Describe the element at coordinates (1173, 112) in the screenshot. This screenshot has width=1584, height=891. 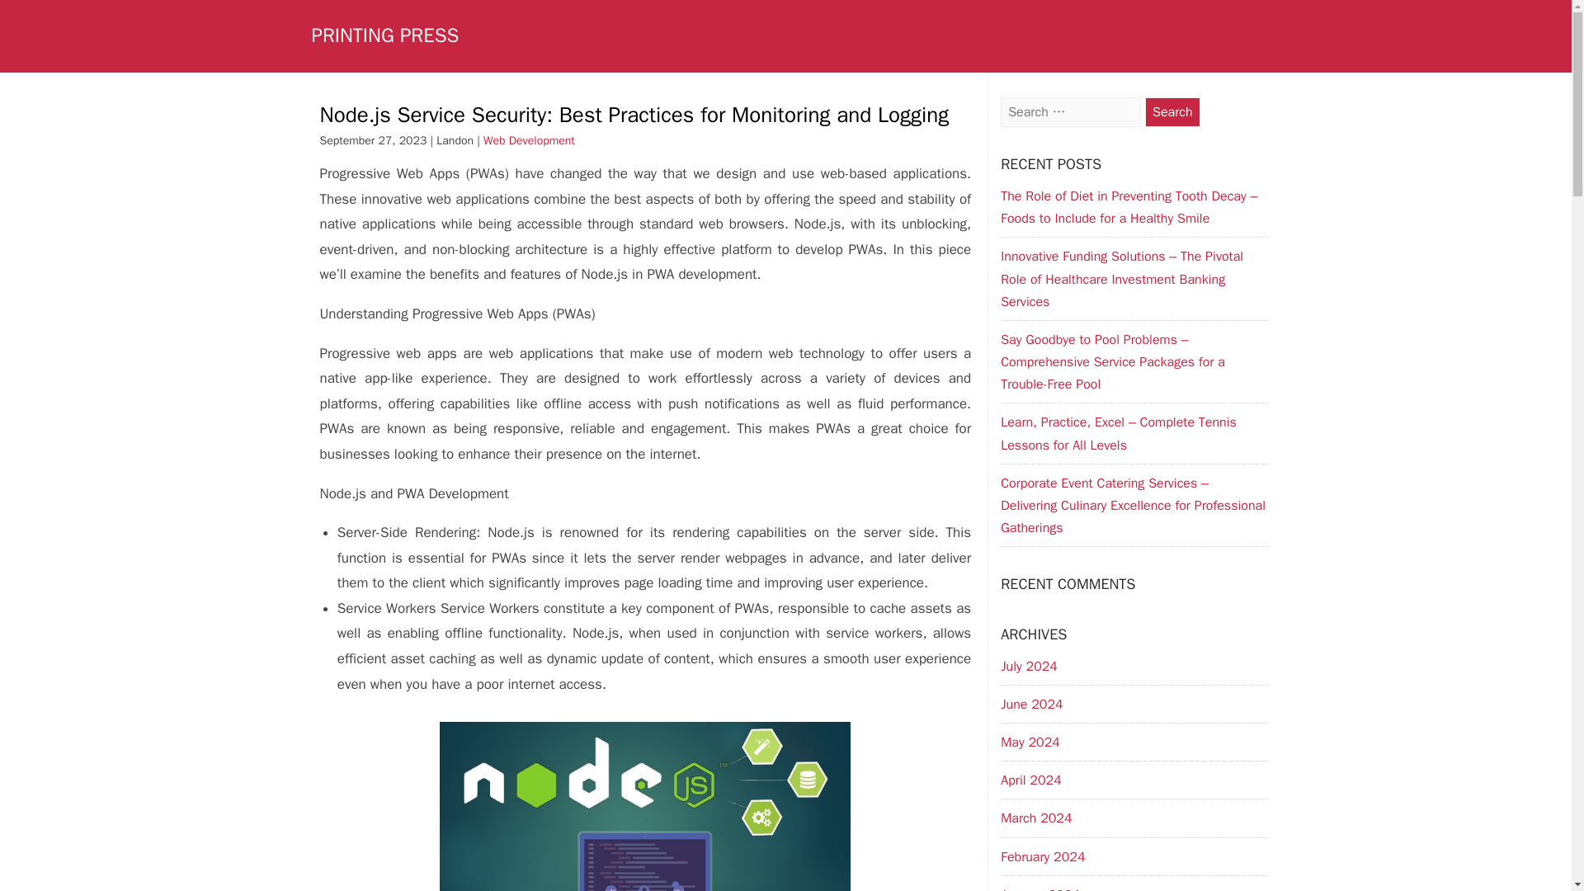
I see `Search` at that location.